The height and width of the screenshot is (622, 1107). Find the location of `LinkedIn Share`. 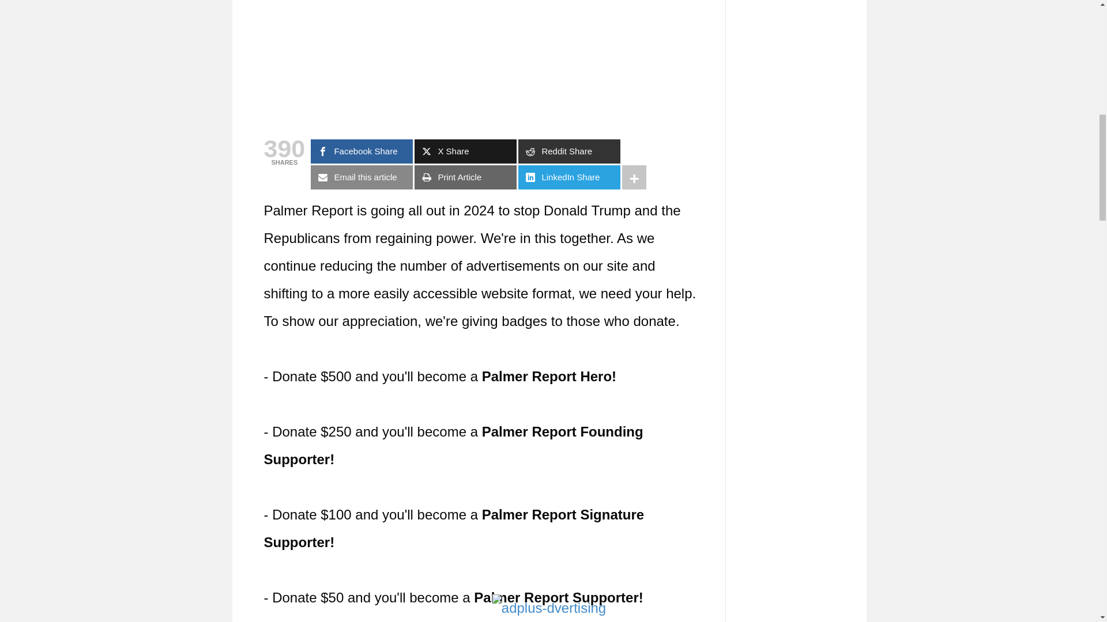

LinkedIn Share is located at coordinates (568, 177).